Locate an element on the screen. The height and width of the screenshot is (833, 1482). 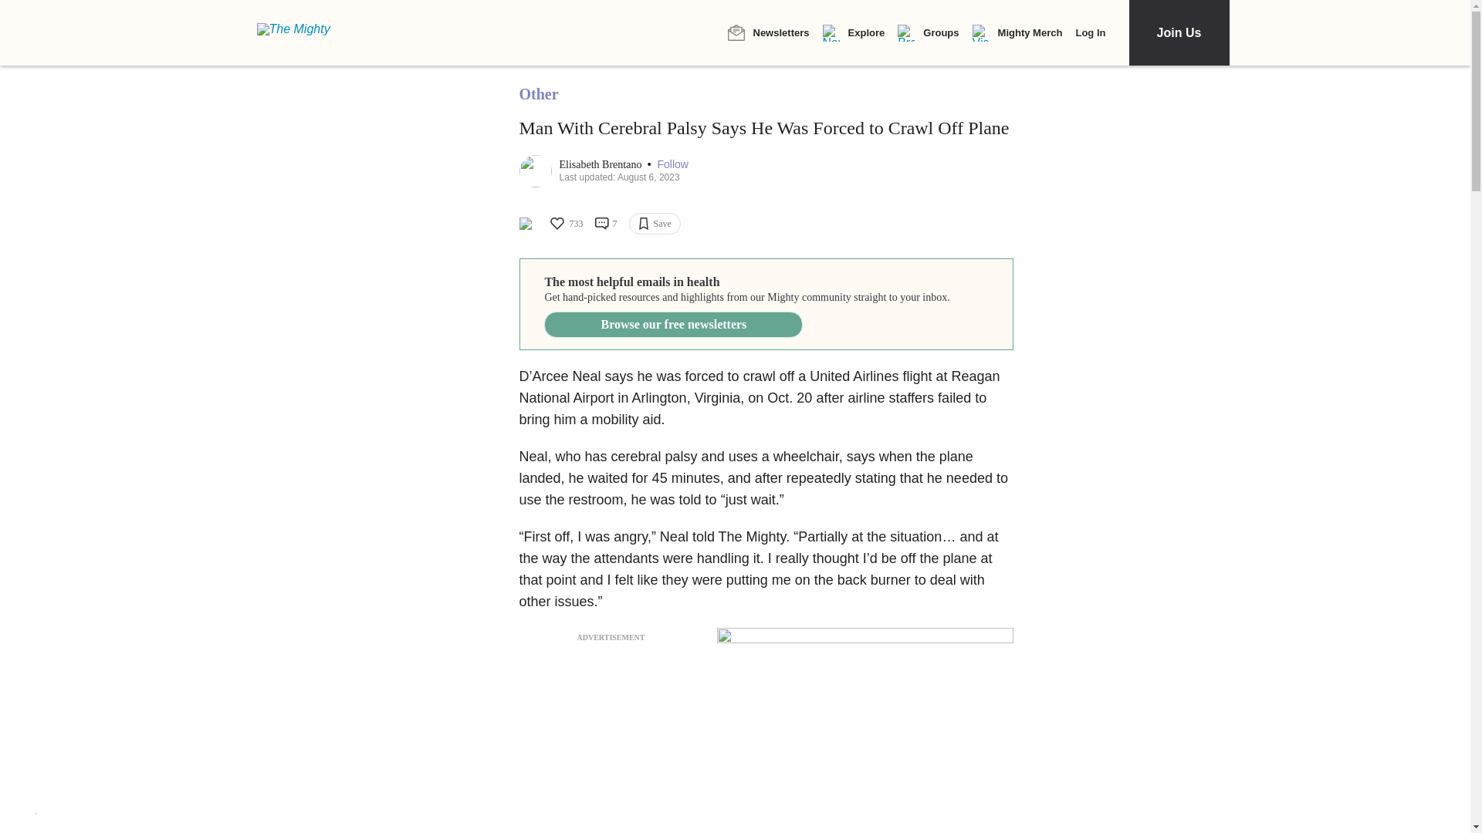
Groups is located at coordinates (928, 33).